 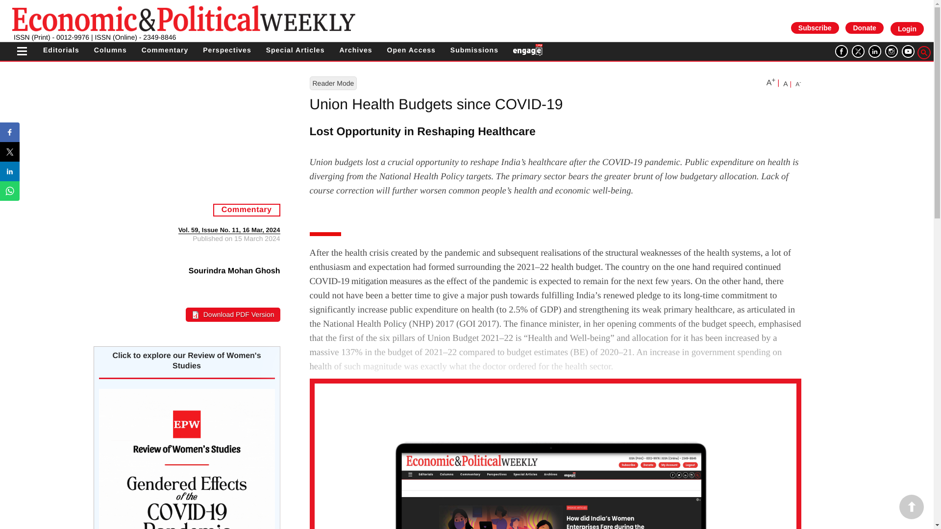 What do you see at coordinates (411, 50) in the screenshot?
I see `Open Access` at bounding box center [411, 50].